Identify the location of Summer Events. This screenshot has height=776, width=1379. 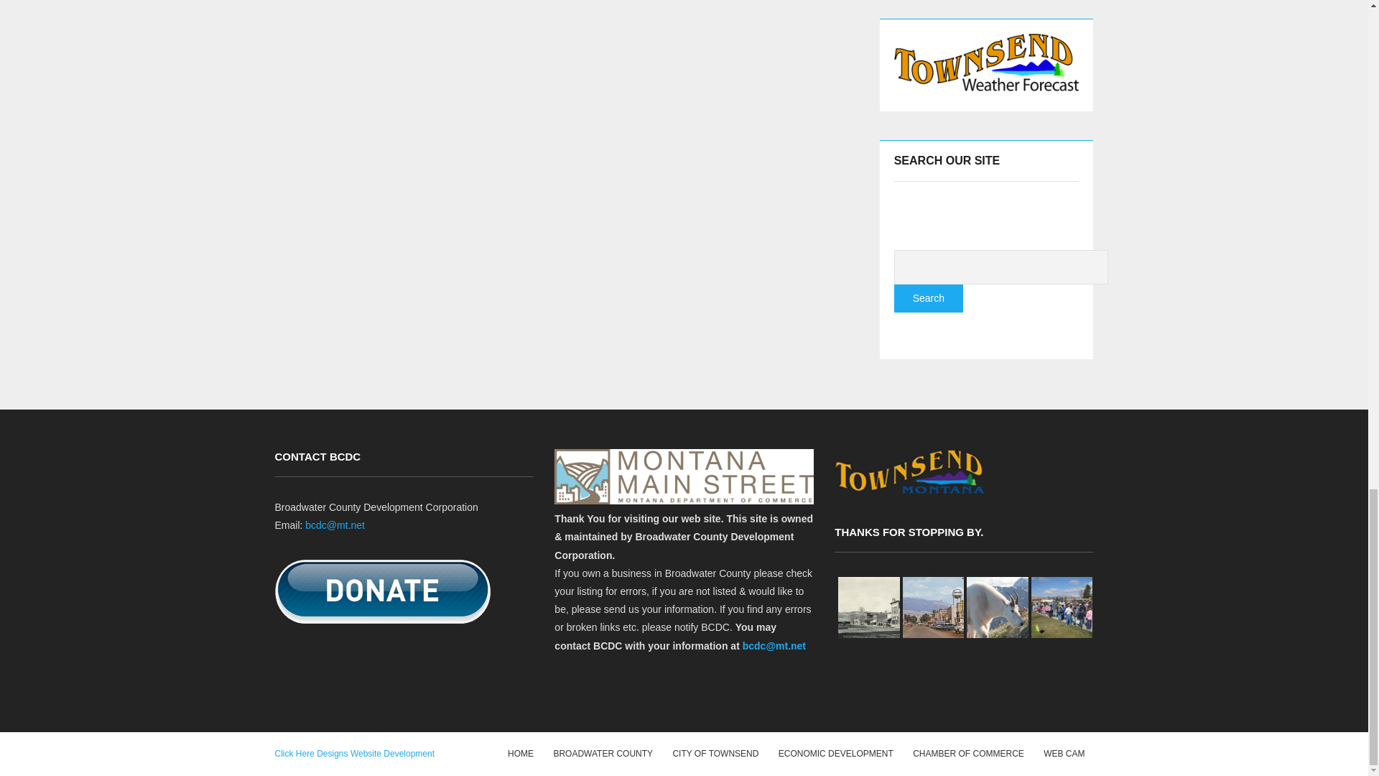
(1062, 608).